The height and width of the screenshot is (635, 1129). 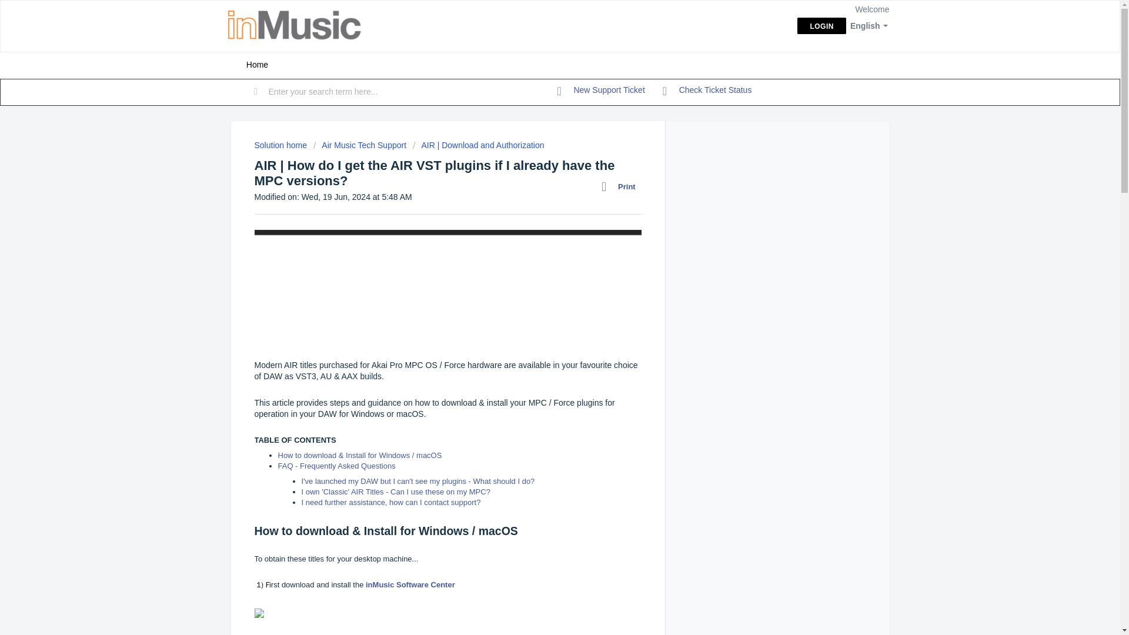 I want to click on LOGIN, so click(x=821, y=26).